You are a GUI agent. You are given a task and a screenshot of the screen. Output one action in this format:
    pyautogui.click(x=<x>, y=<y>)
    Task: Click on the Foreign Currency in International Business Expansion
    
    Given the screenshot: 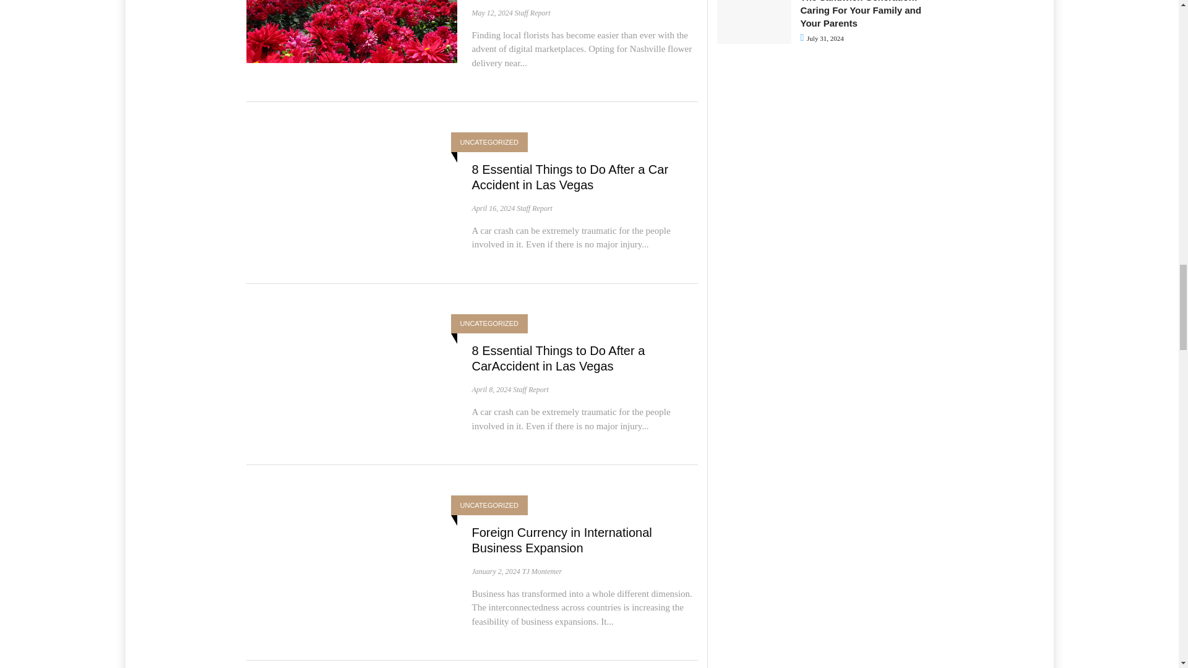 What is the action you would take?
    pyautogui.click(x=561, y=540)
    